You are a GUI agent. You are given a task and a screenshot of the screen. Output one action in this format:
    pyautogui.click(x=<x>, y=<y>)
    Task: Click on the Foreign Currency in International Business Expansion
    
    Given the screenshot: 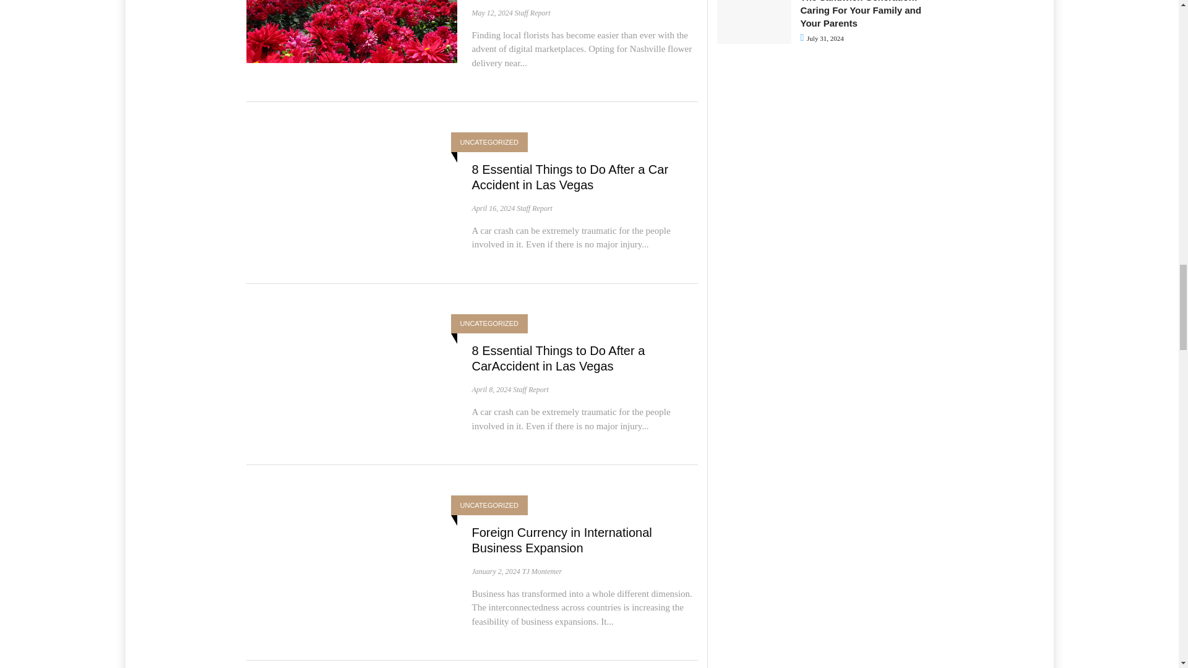 What is the action you would take?
    pyautogui.click(x=561, y=540)
    